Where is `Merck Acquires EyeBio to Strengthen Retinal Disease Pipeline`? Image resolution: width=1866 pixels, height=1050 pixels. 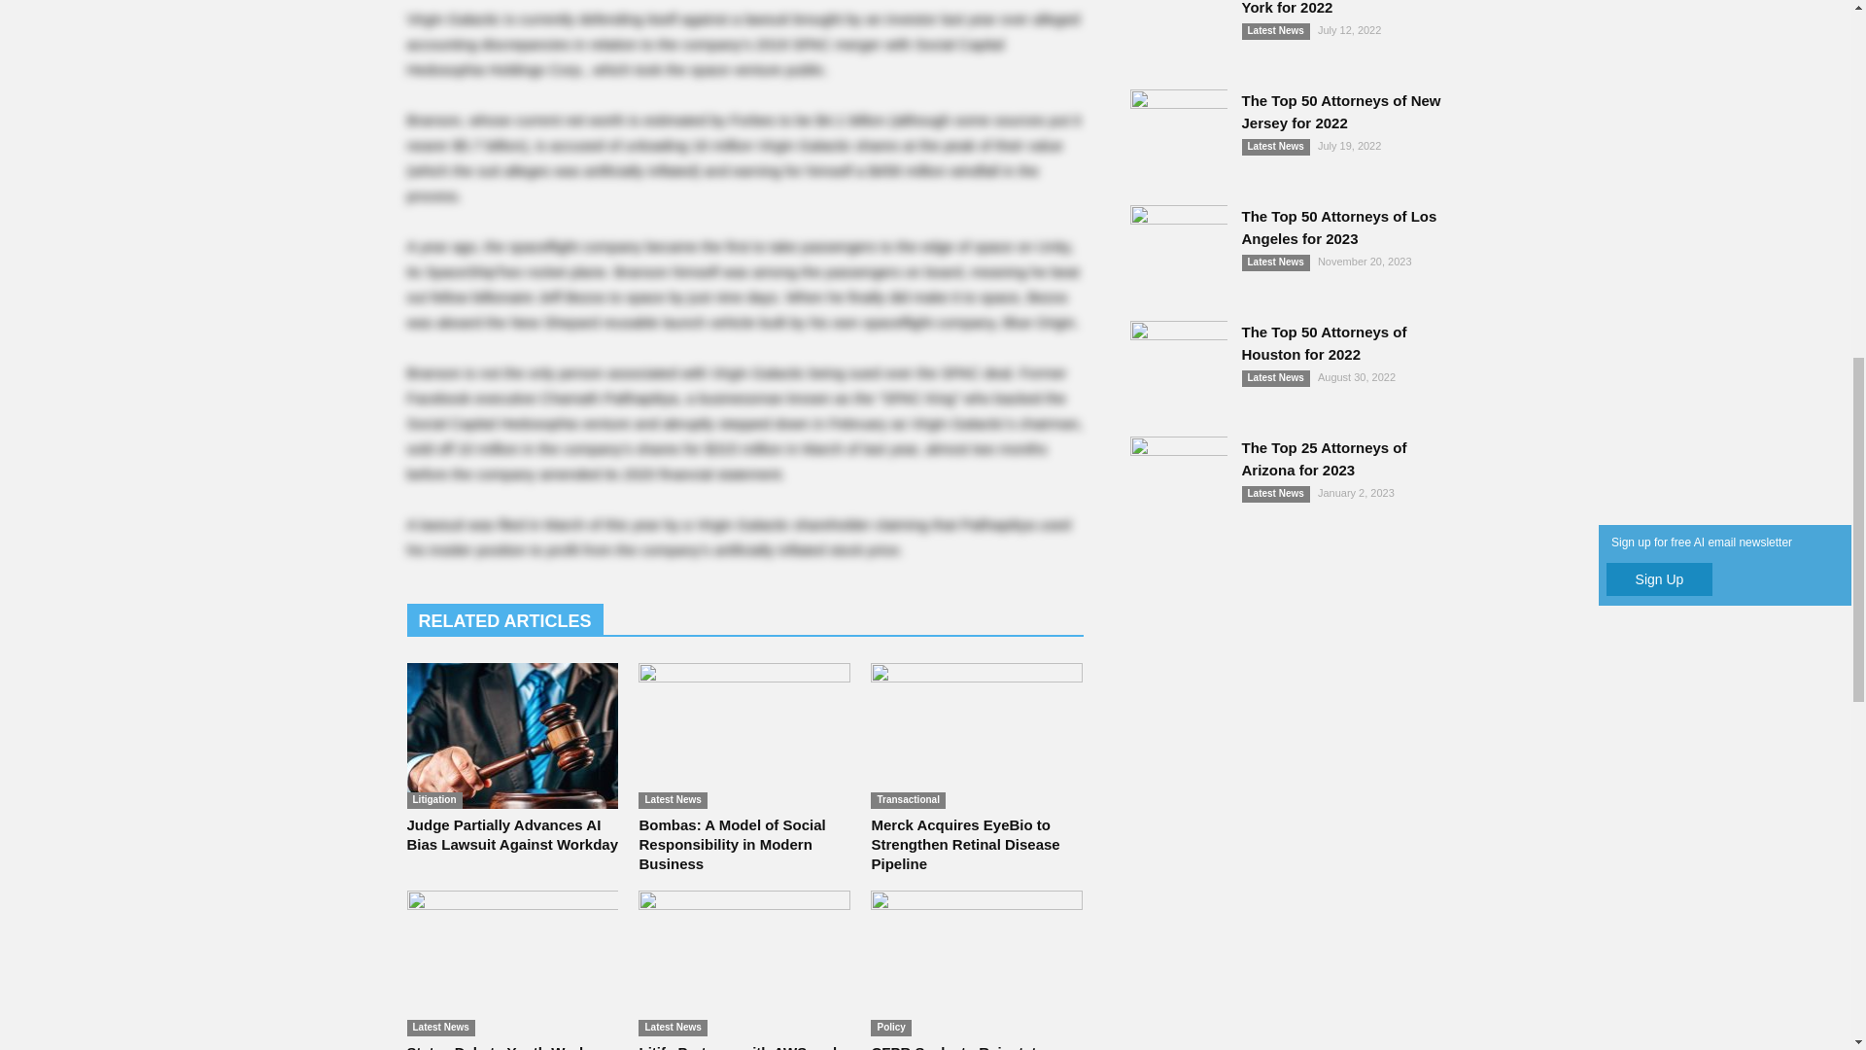 Merck Acquires EyeBio to Strengthen Retinal Disease Pipeline is located at coordinates (976, 735).